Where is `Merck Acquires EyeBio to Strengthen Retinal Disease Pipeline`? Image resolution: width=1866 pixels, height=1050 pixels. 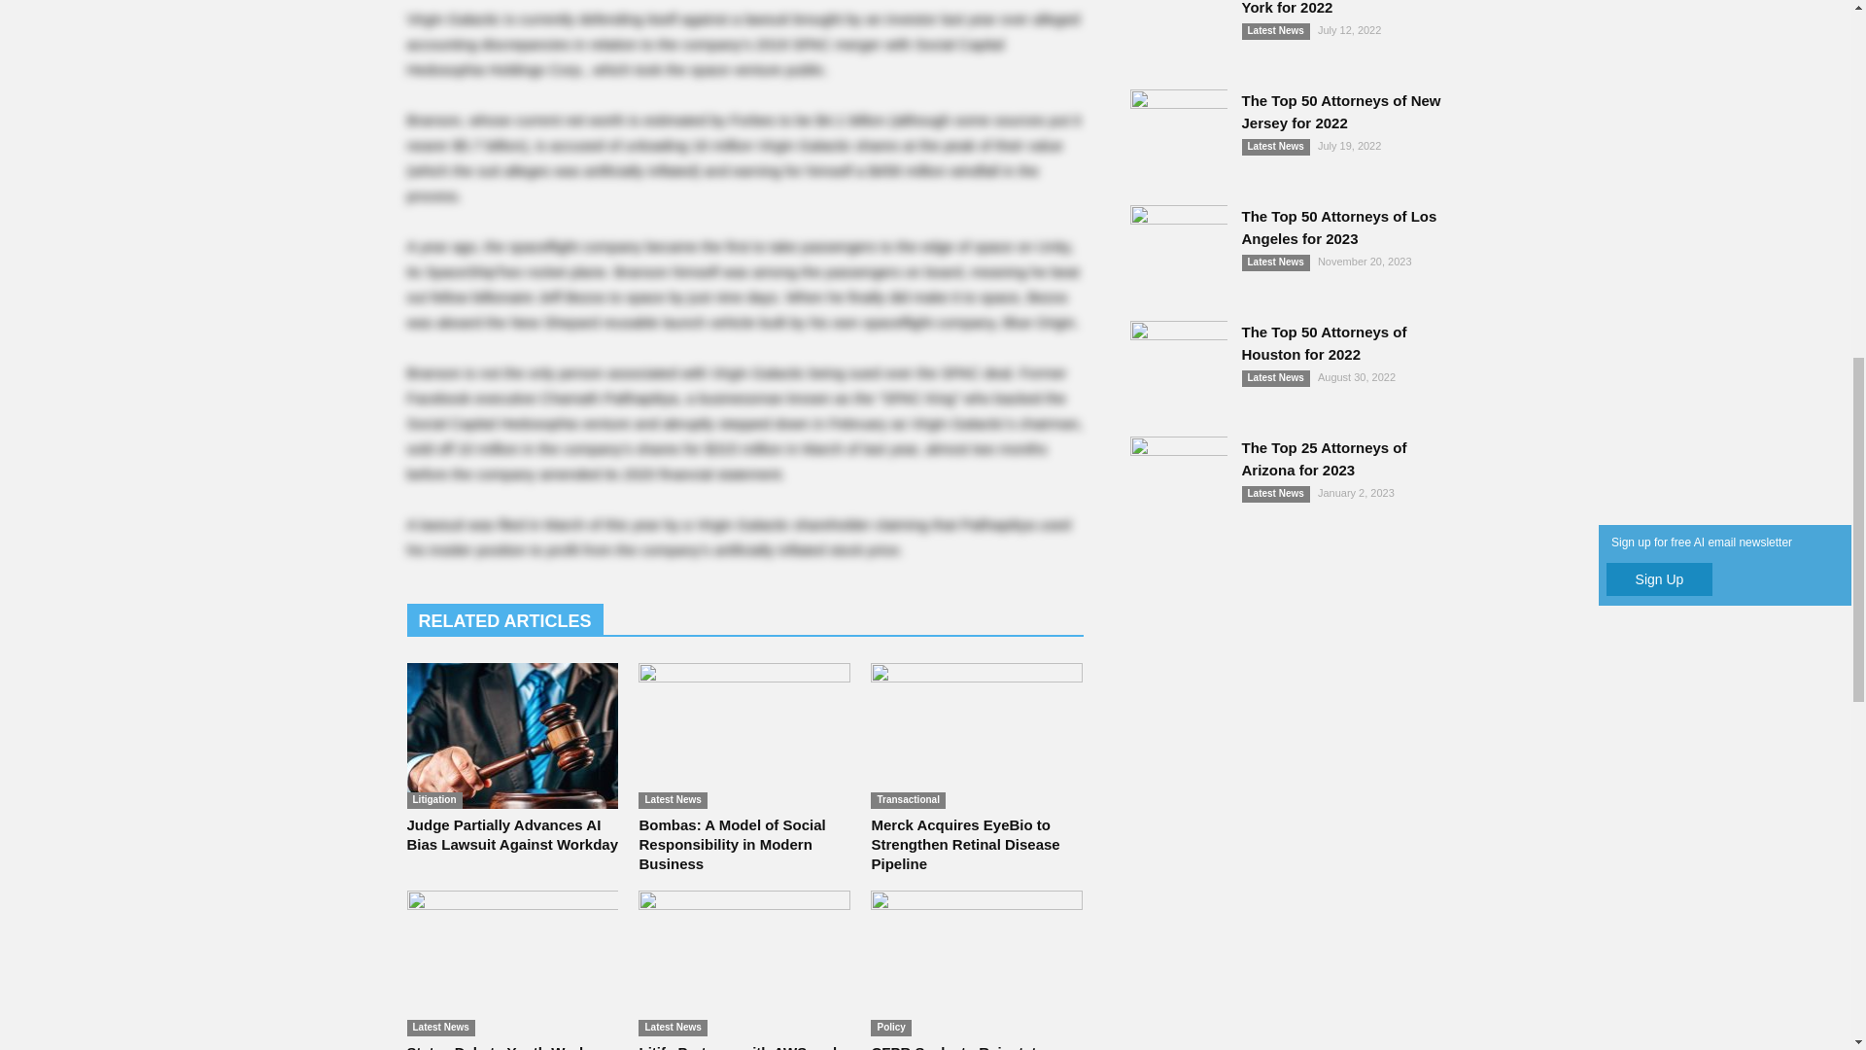 Merck Acquires EyeBio to Strengthen Retinal Disease Pipeline is located at coordinates (976, 735).